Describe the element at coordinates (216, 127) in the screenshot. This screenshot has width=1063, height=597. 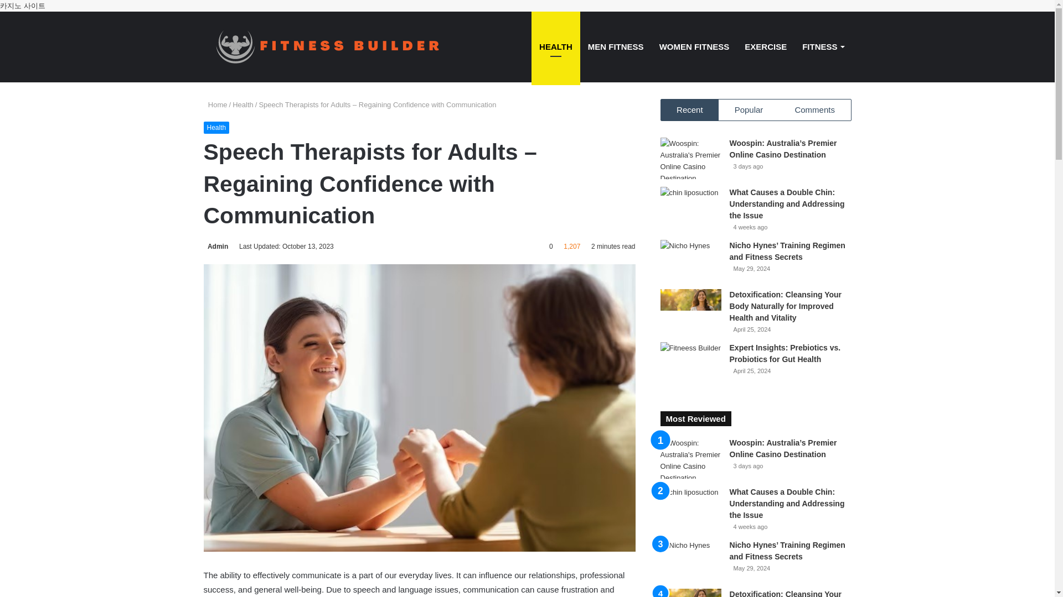
I see `Health` at that location.